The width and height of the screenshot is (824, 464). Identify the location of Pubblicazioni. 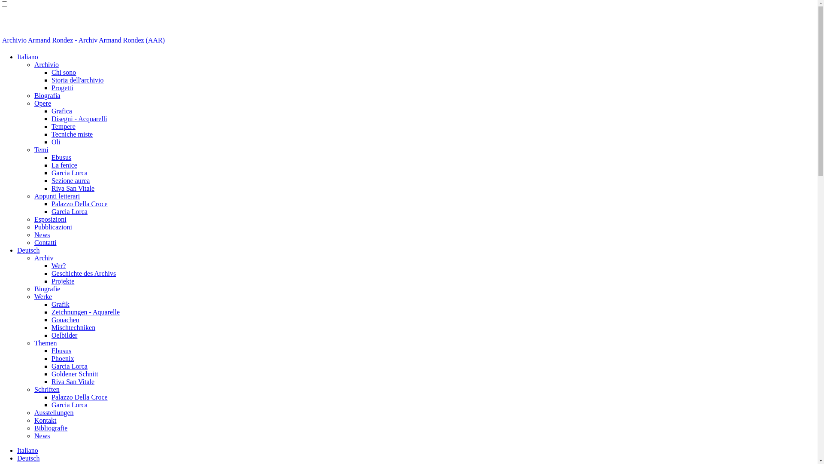
(53, 227).